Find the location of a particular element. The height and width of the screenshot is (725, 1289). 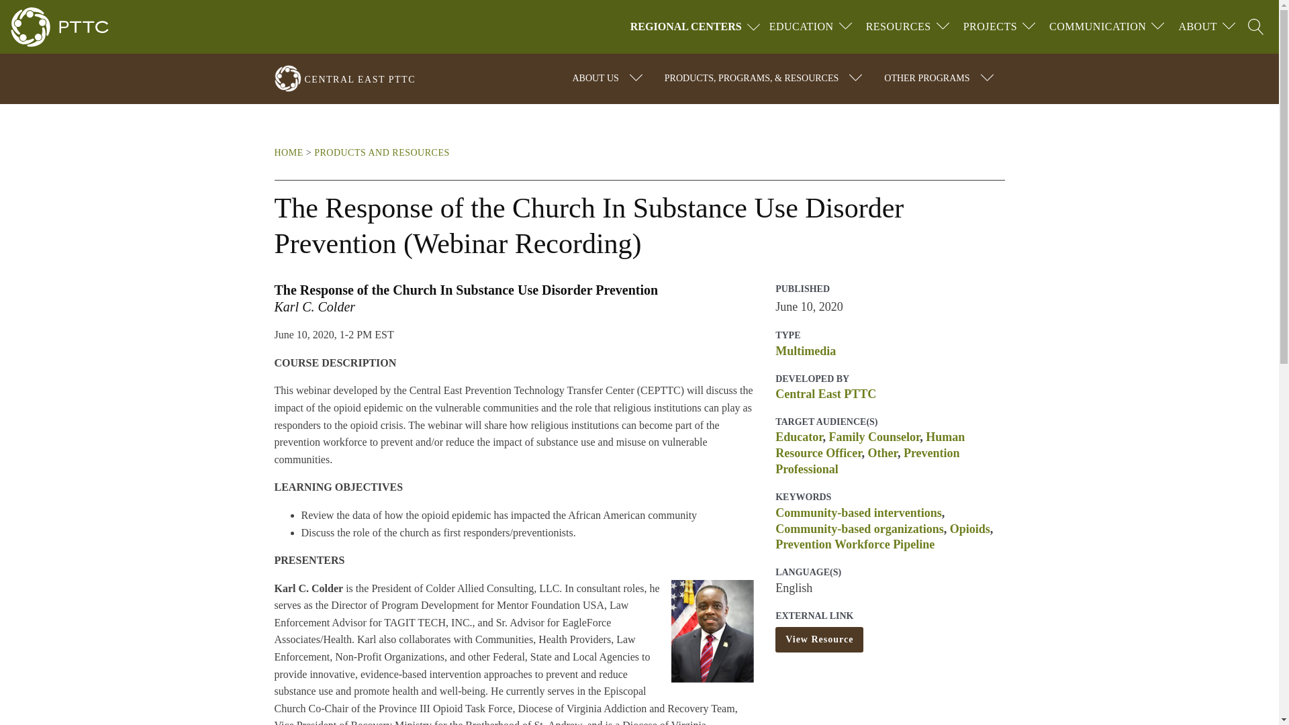

PROJECTS is located at coordinates (990, 27).